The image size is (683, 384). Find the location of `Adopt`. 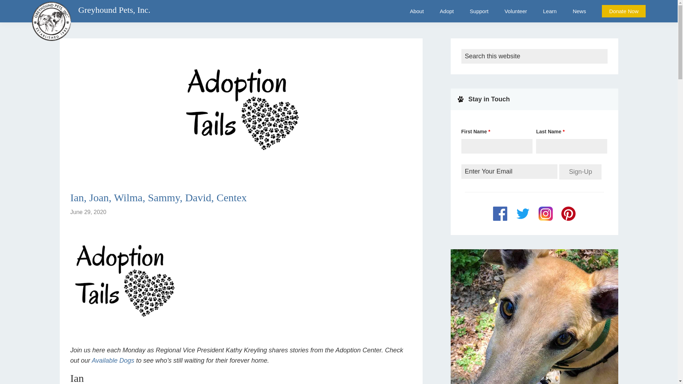

Adopt is located at coordinates (446, 11).